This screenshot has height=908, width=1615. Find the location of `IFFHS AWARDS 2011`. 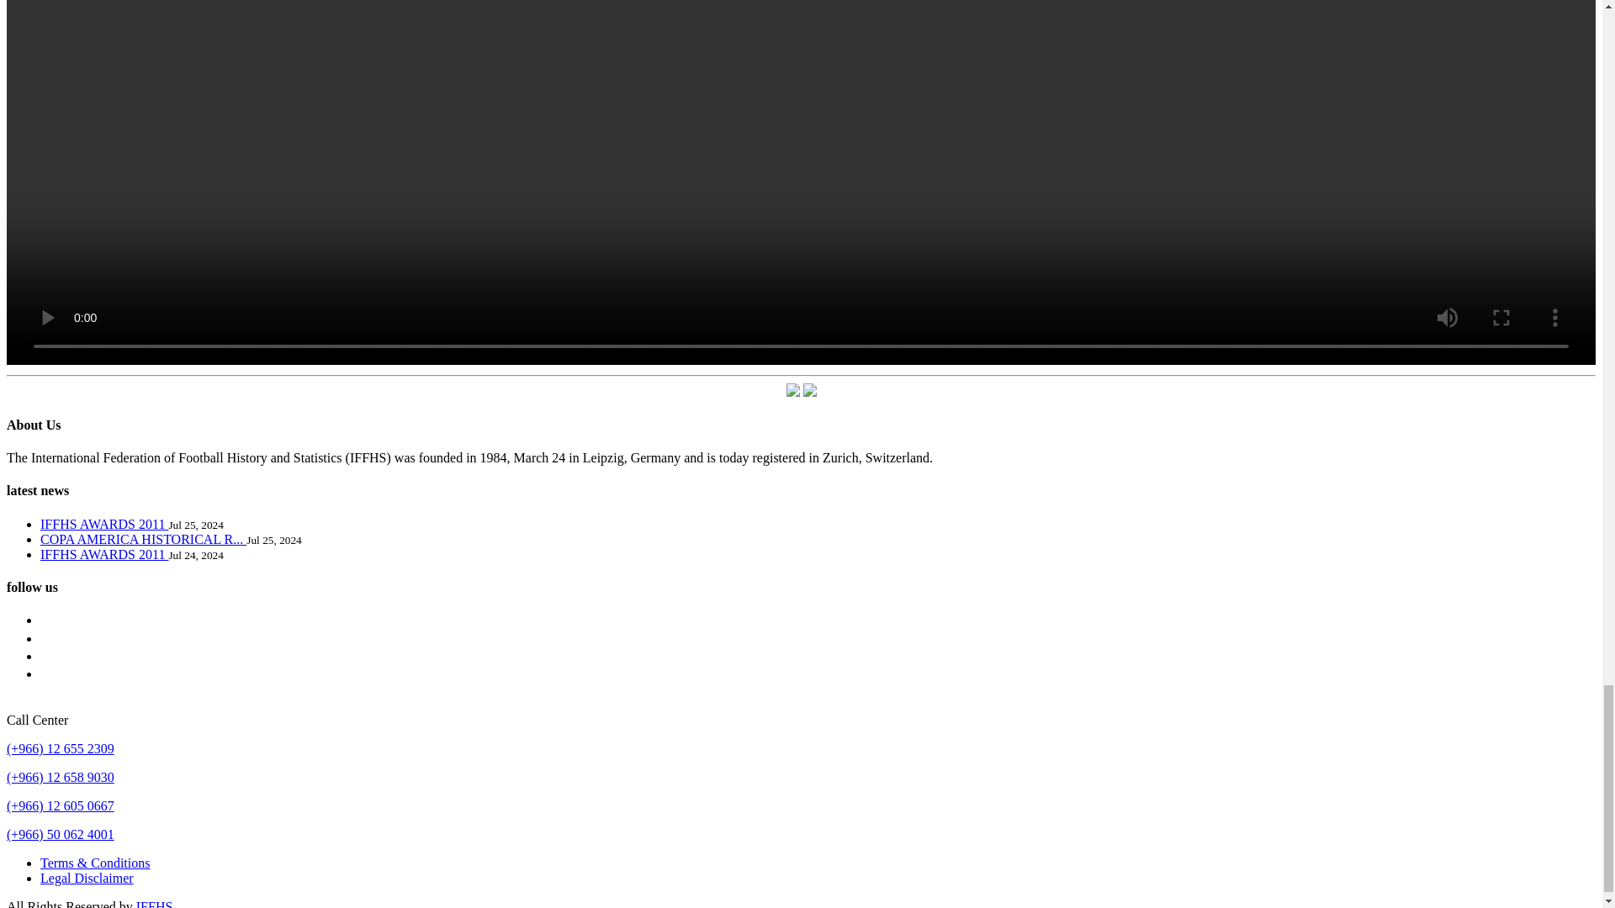

IFFHS AWARDS 2011 is located at coordinates (104, 555).